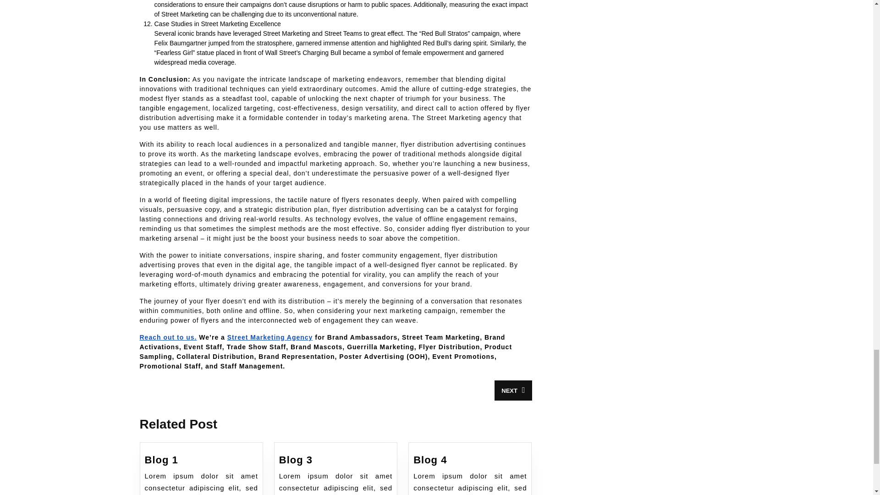 This screenshot has height=495, width=880. Describe the element at coordinates (161, 460) in the screenshot. I see `Reach out to us.` at that location.